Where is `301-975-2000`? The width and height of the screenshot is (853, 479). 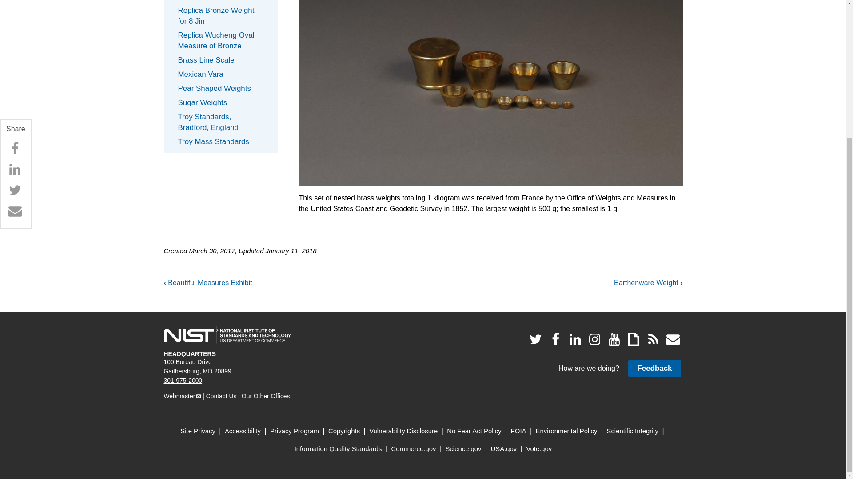
301-975-2000 is located at coordinates (183, 381).